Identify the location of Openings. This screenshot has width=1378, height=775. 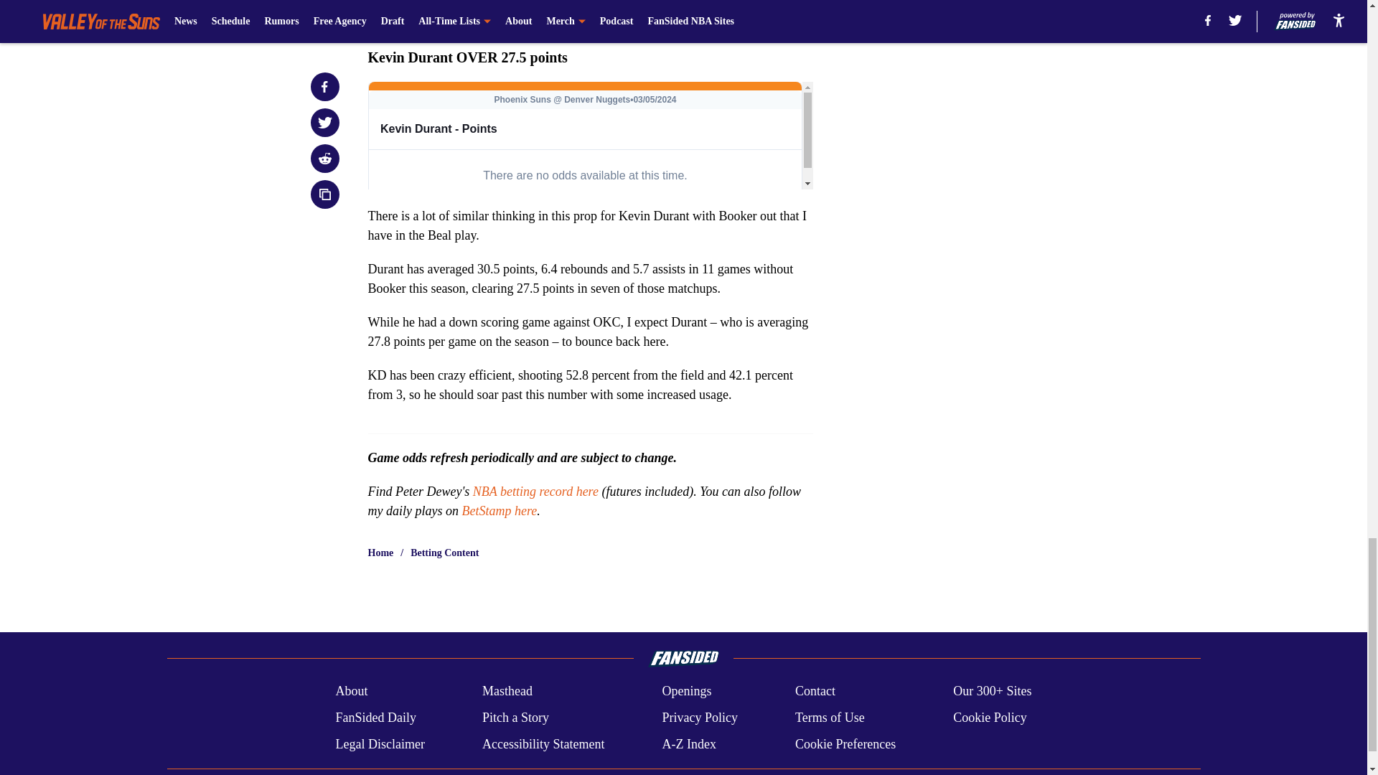
(686, 690).